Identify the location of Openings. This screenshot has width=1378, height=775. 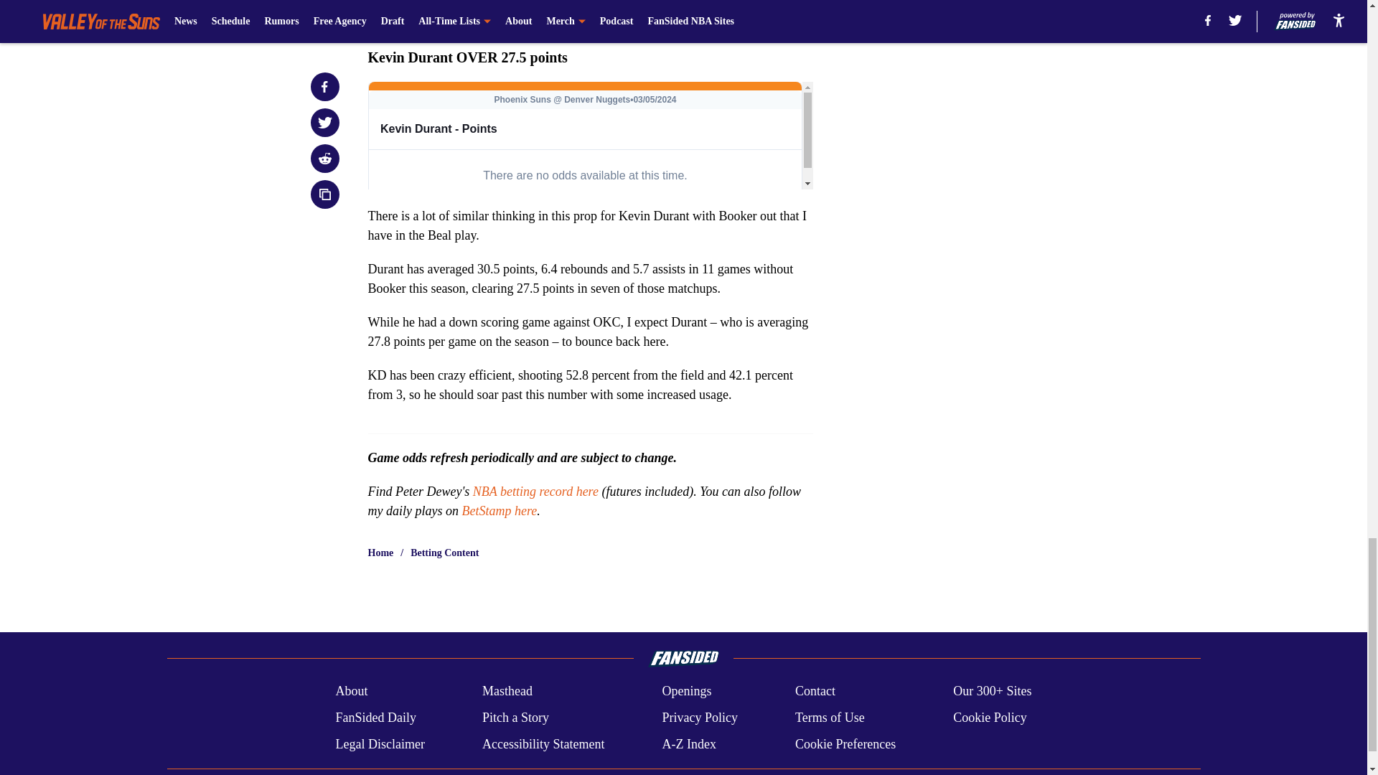
(686, 690).